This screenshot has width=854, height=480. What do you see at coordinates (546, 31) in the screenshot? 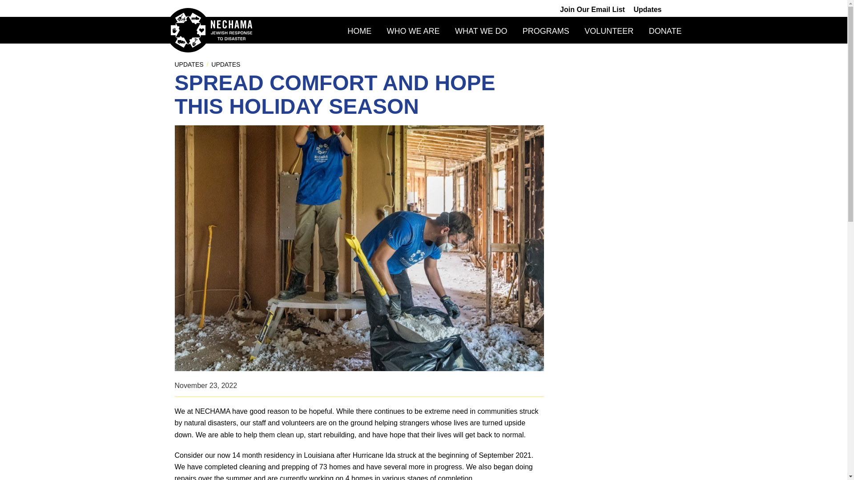
I see `PROGRAMS` at bounding box center [546, 31].